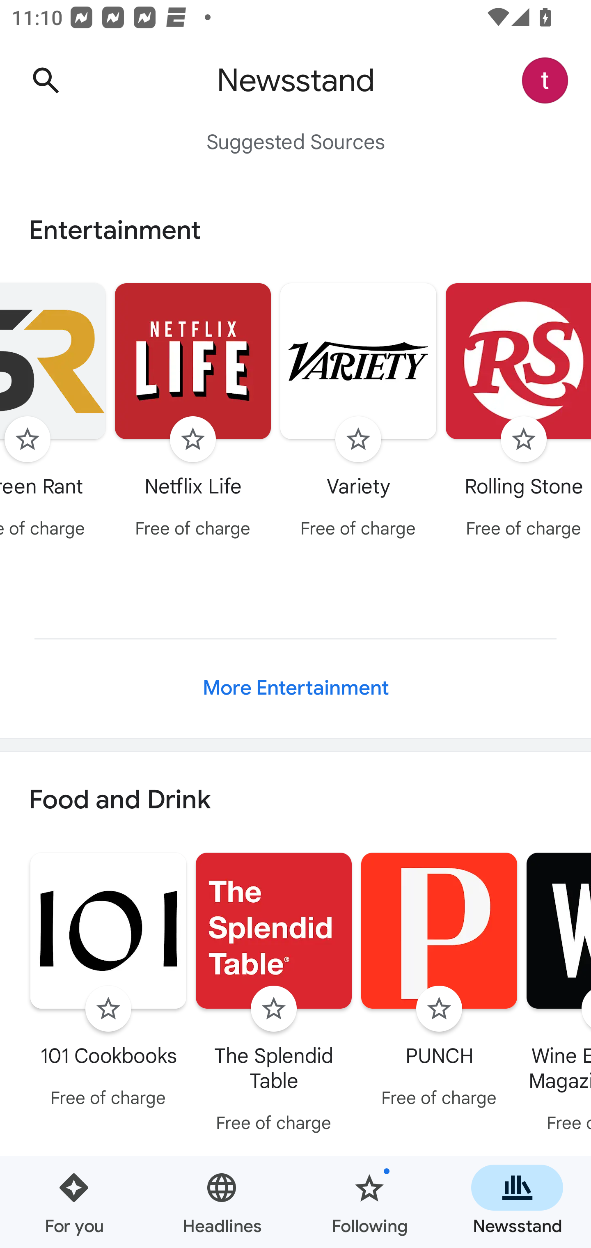 The height and width of the screenshot is (1248, 591). I want to click on Follow, so click(108, 1009).